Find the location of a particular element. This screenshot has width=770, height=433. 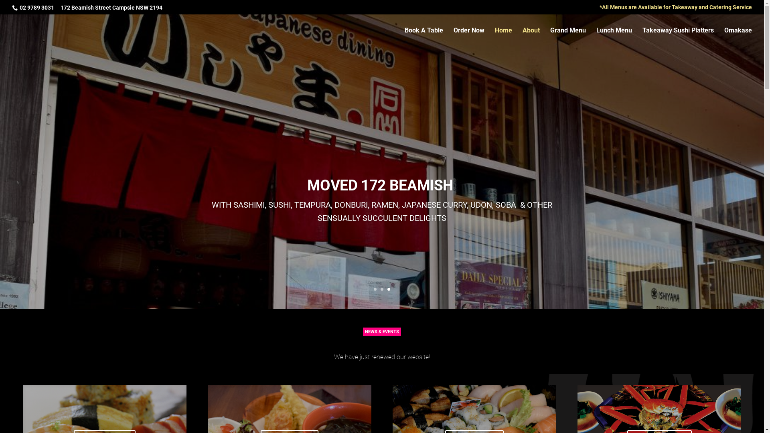

Omakase is located at coordinates (738, 37).